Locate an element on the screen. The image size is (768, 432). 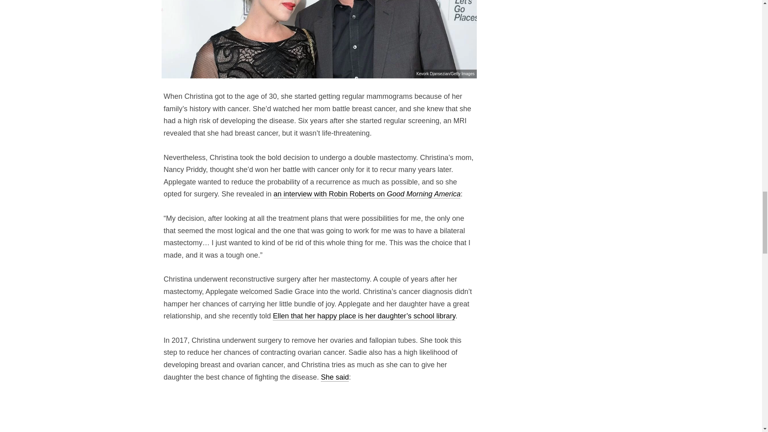
She said is located at coordinates (334, 377).